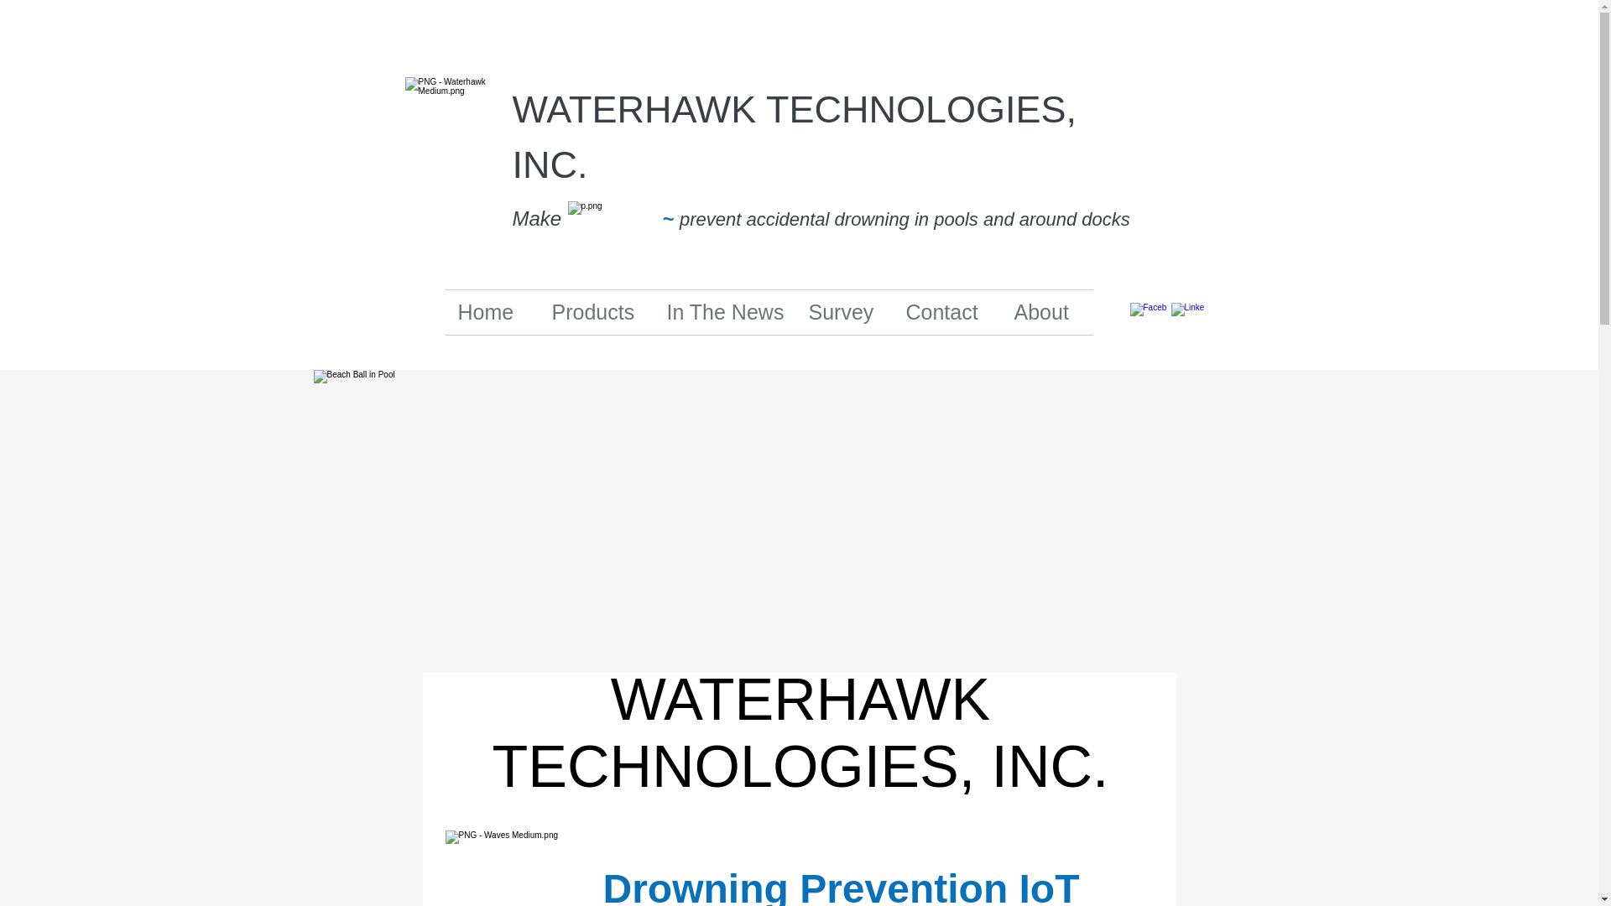 This screenshot has height=906, width=1611. I want to click on Products, so click(596, 312).